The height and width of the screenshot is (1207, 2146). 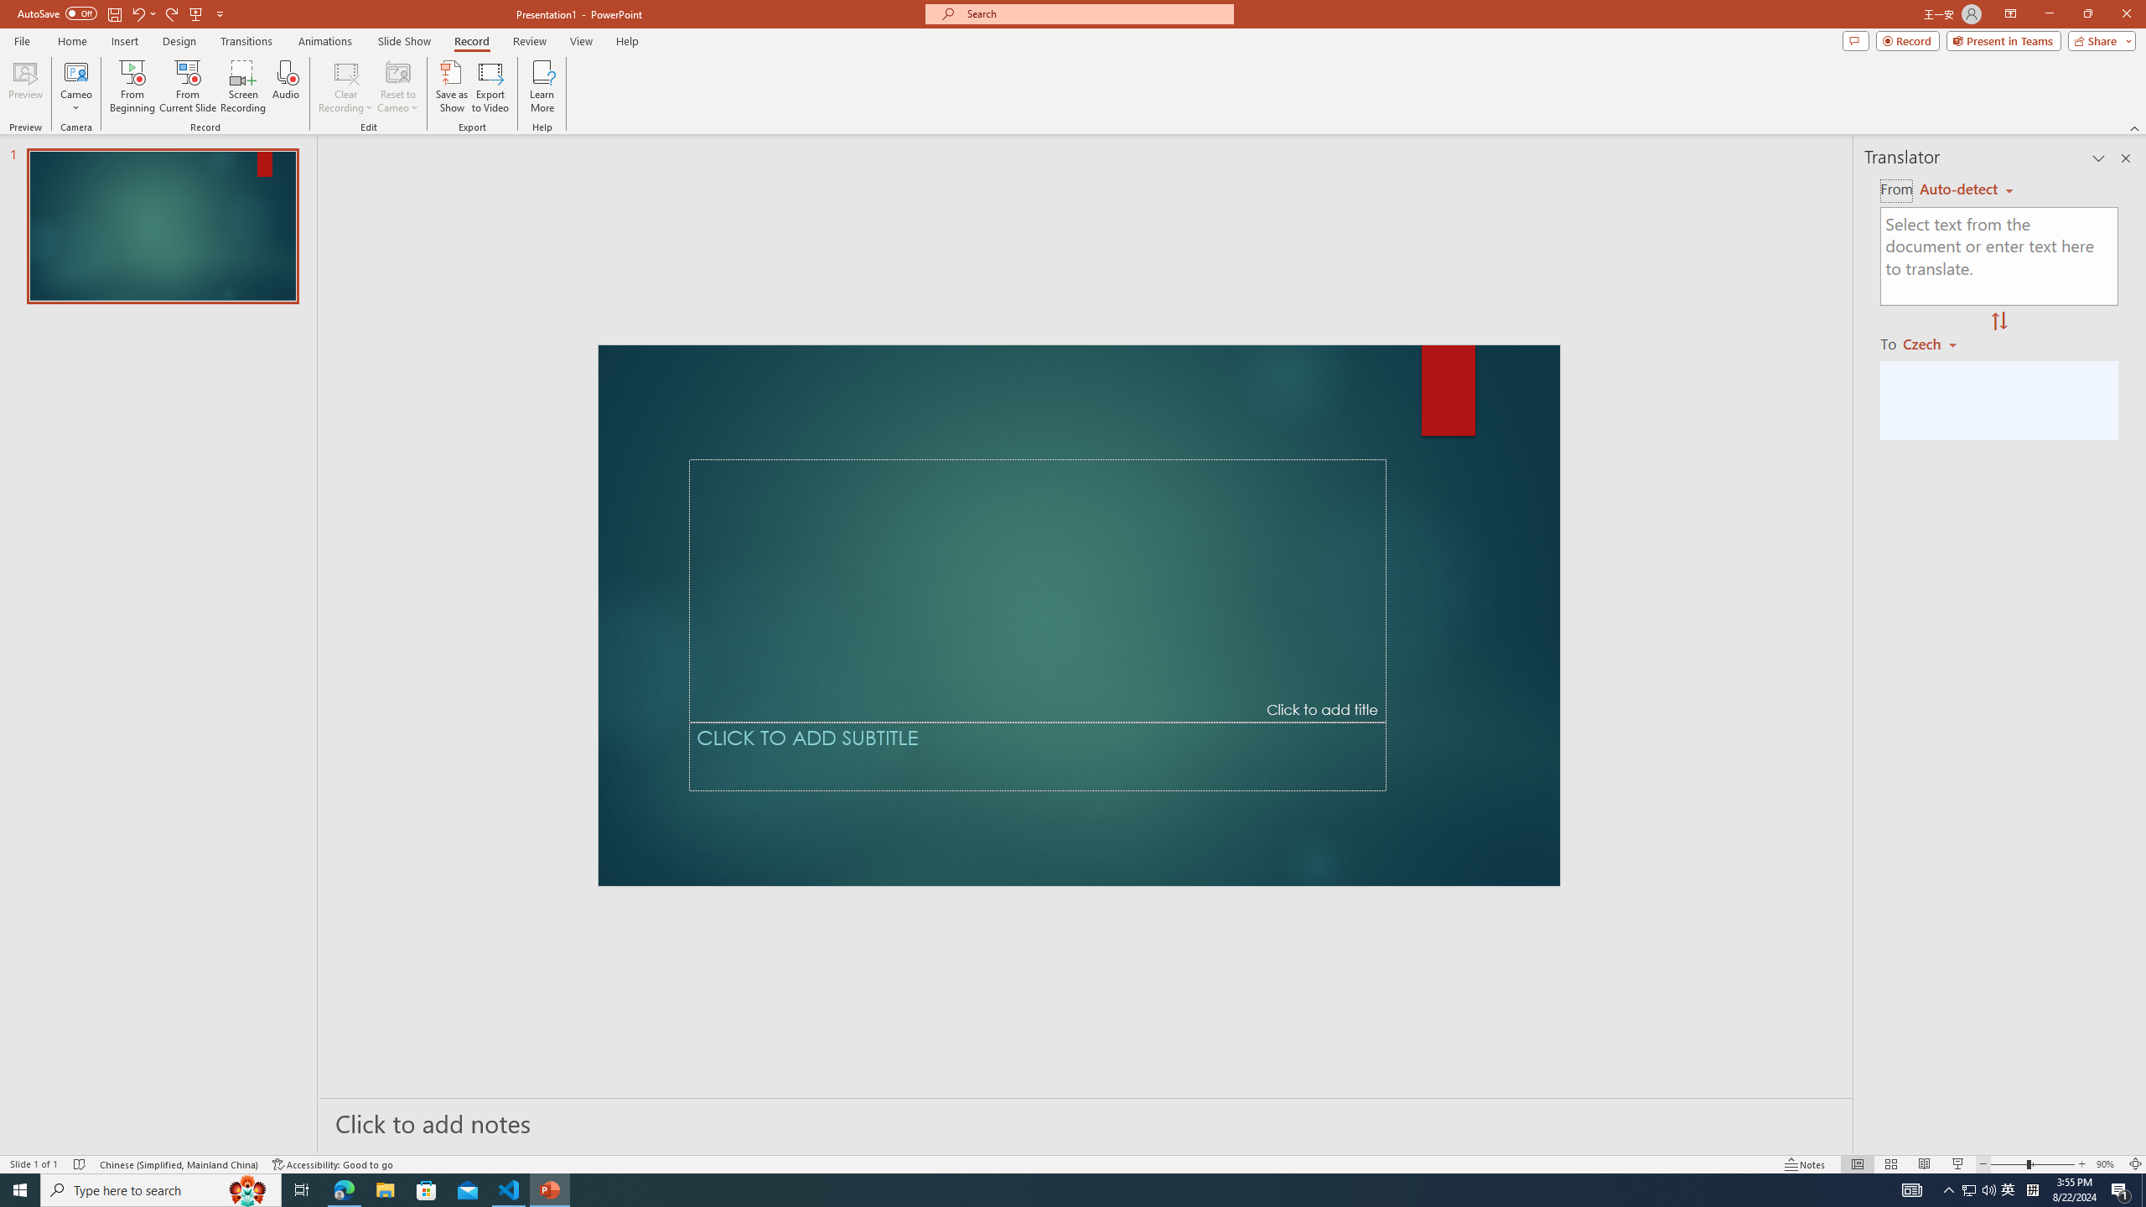 What do you see at coordinates (1936, 343) in the screenshot?
I see `Czech` at bounding box center [1936, 343].